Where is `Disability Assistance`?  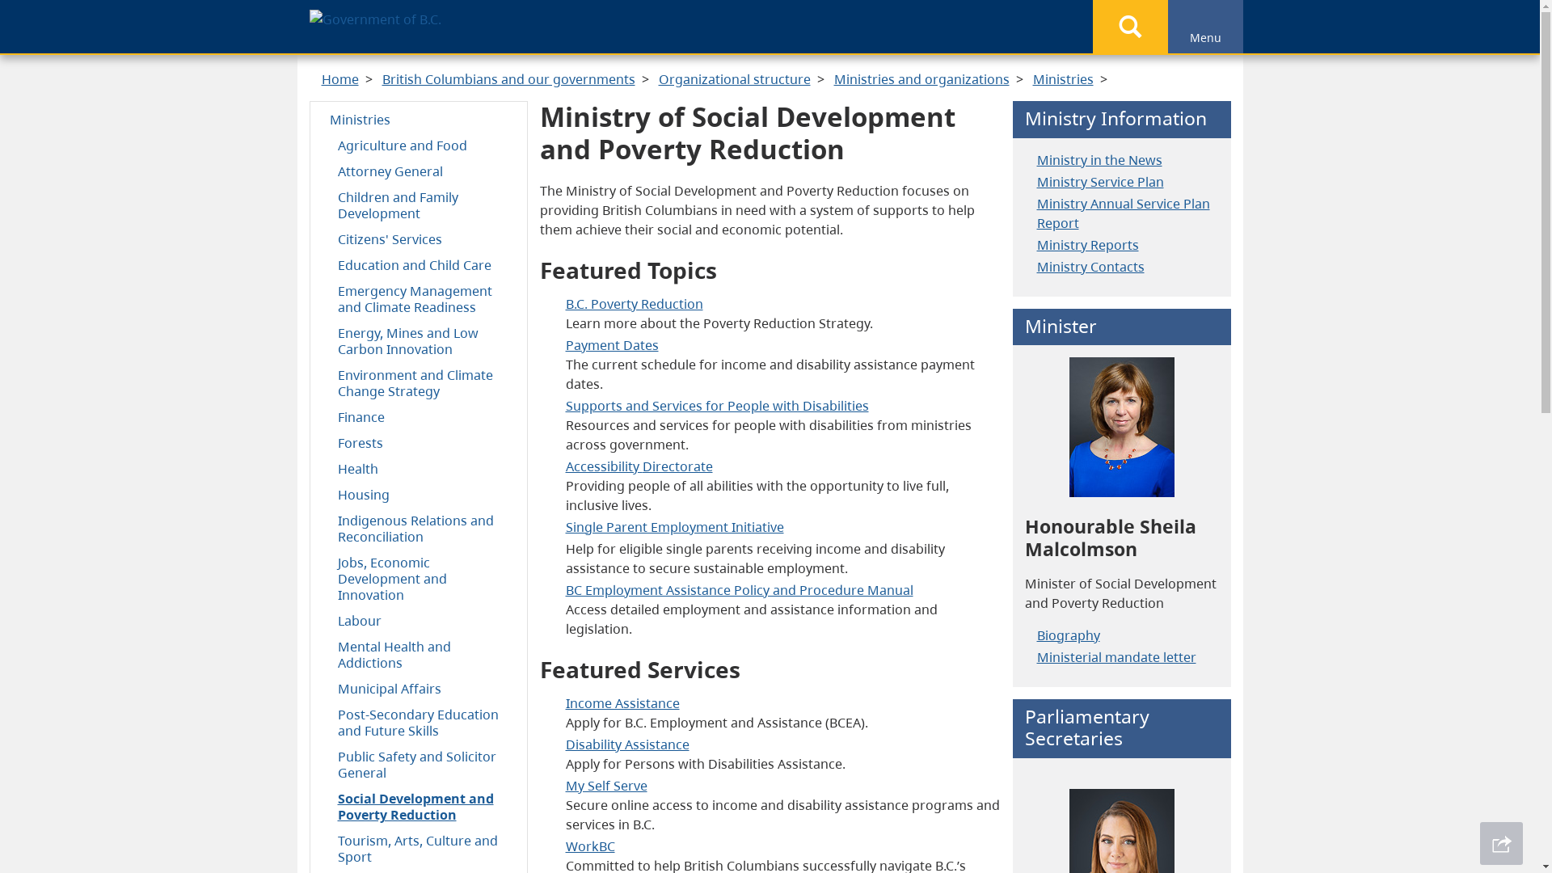 Disability Assistance is located at coordinates (627, 744).